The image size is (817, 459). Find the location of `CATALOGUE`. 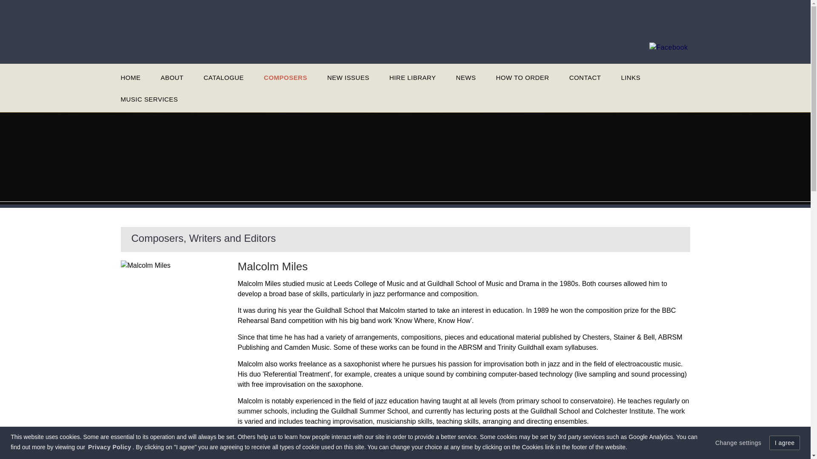

CATALOGUE is located at coordinates (223, 79).